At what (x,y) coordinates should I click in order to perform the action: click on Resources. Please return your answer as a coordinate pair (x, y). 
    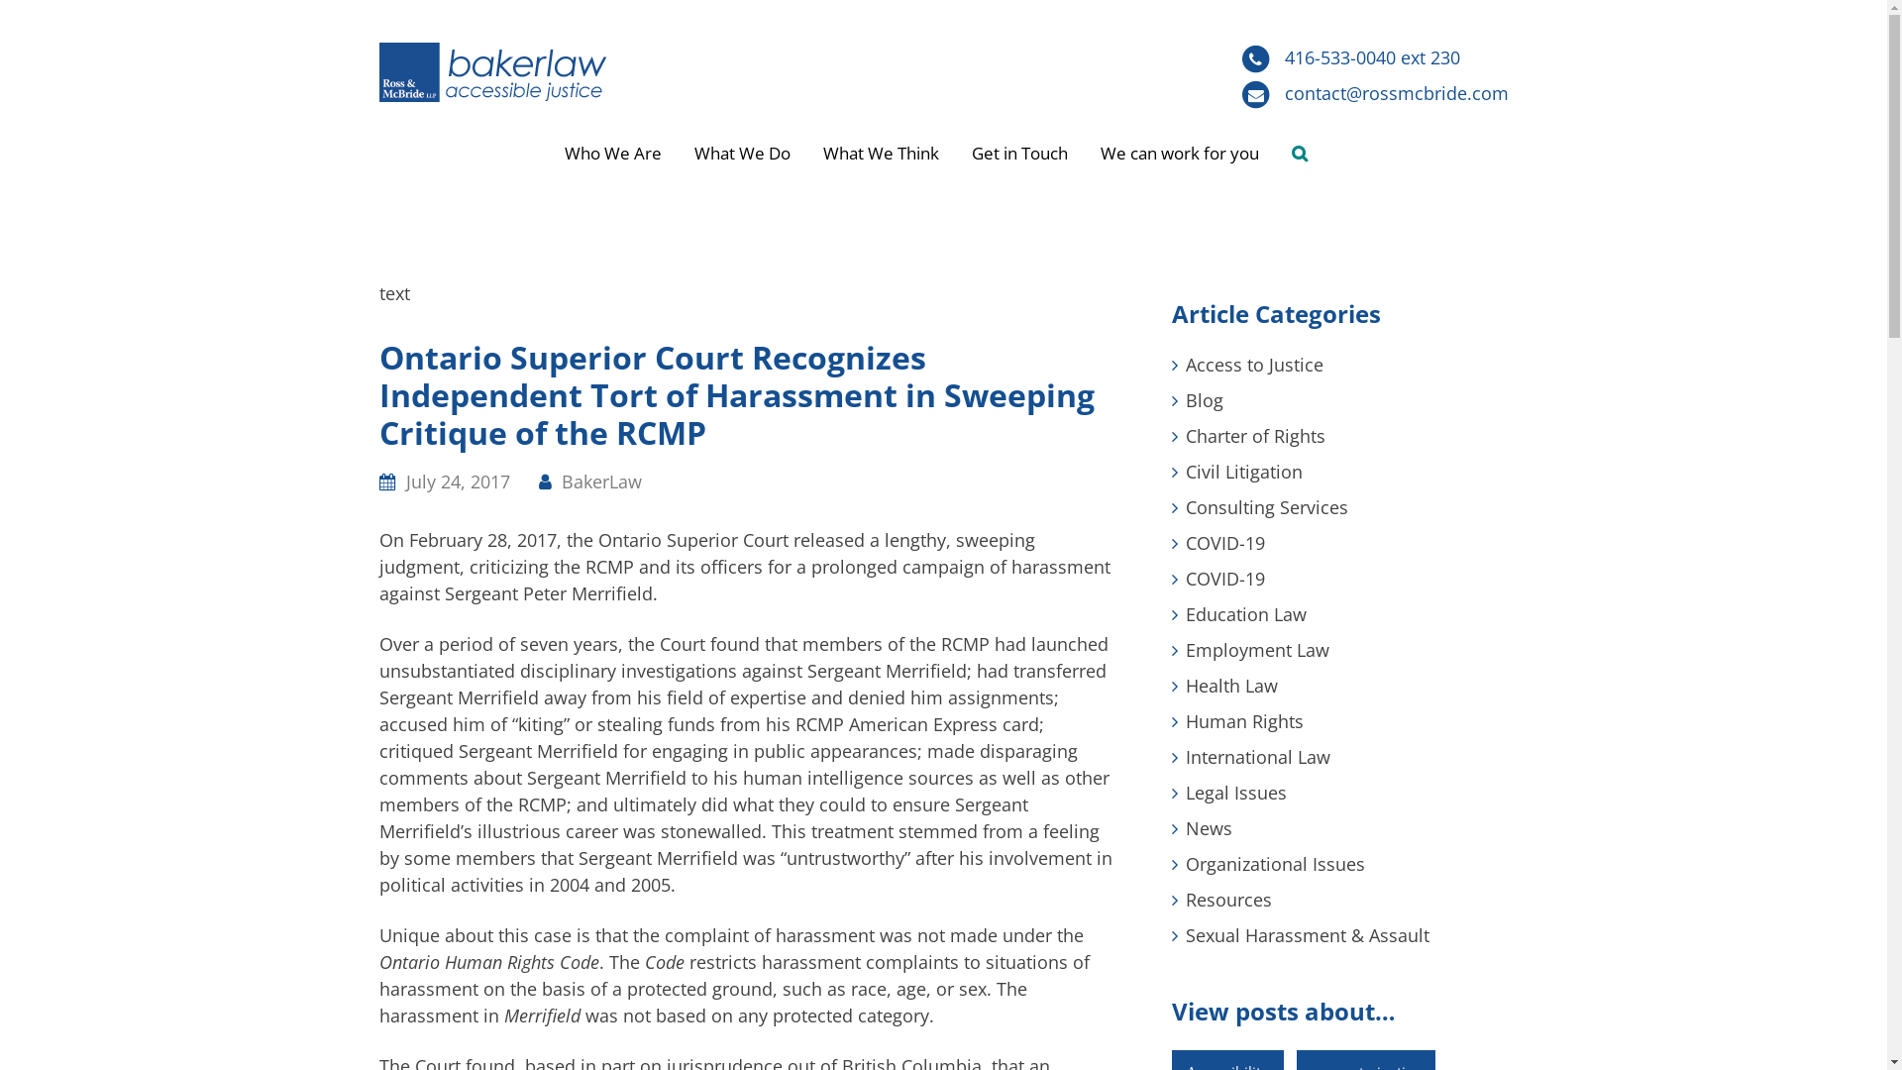
    Looking at the image, I should click on (1228, 900).